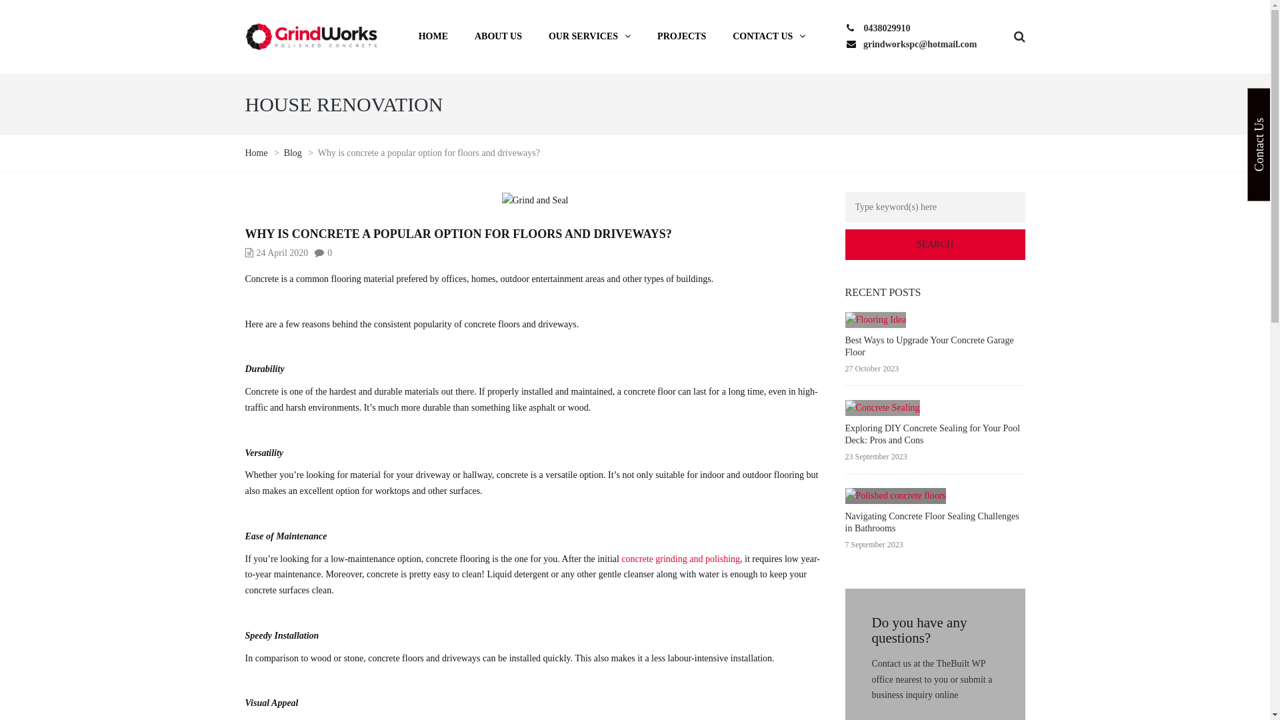 This screenshot has height=720, width=1280. Describe the element at coordinates (887, 28) in the screenshot. I see `0438029910` at that location.